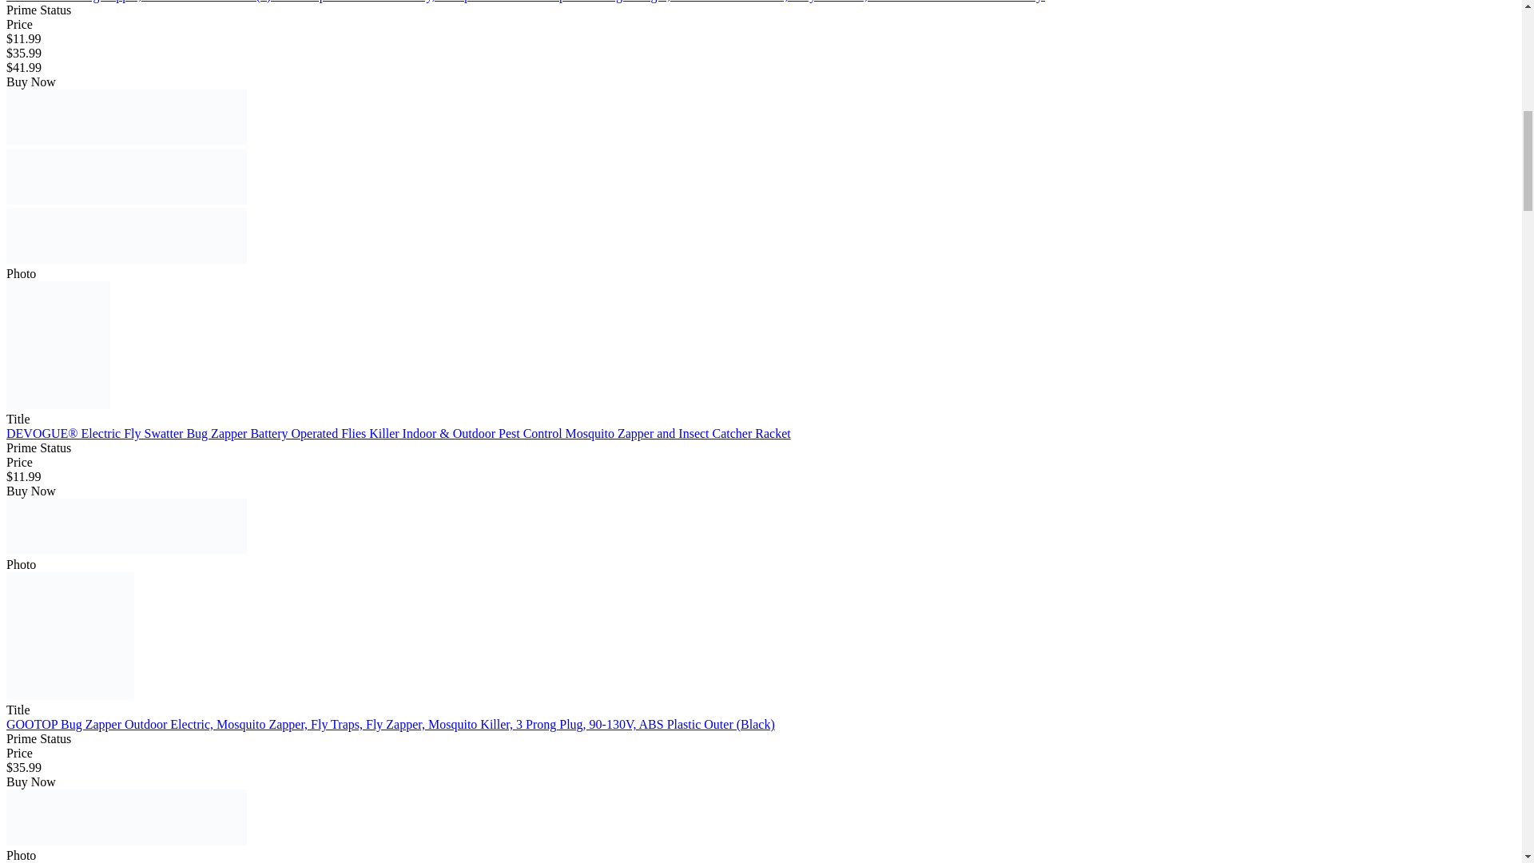 The height and width of the screenshot is (863, 1534). I want to click on Buy On Amazon, so click(126, 117).